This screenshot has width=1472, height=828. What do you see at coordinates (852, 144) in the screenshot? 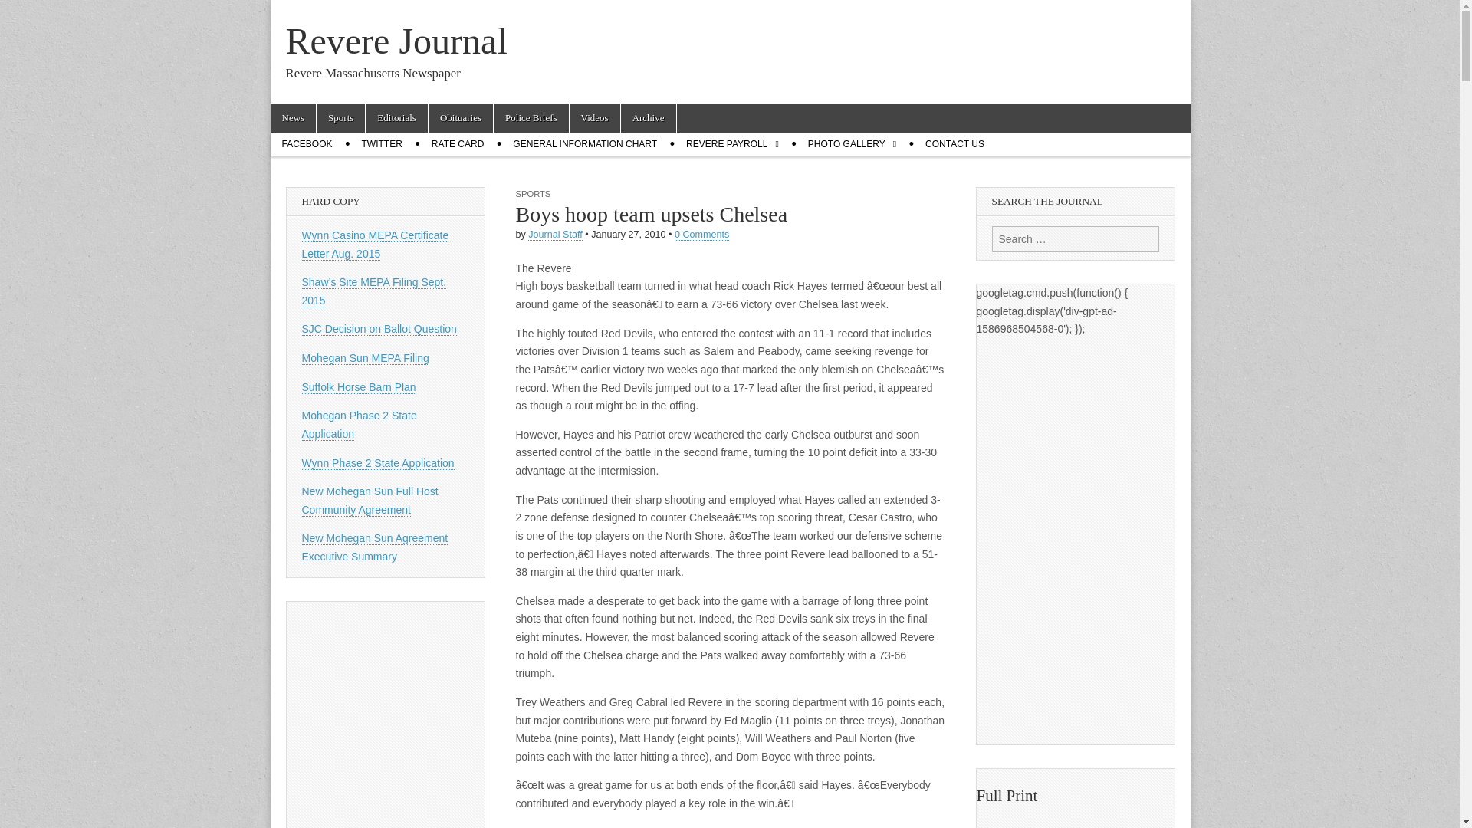
I see `PHOTO GALLERY` at bounding box center [852, 144].